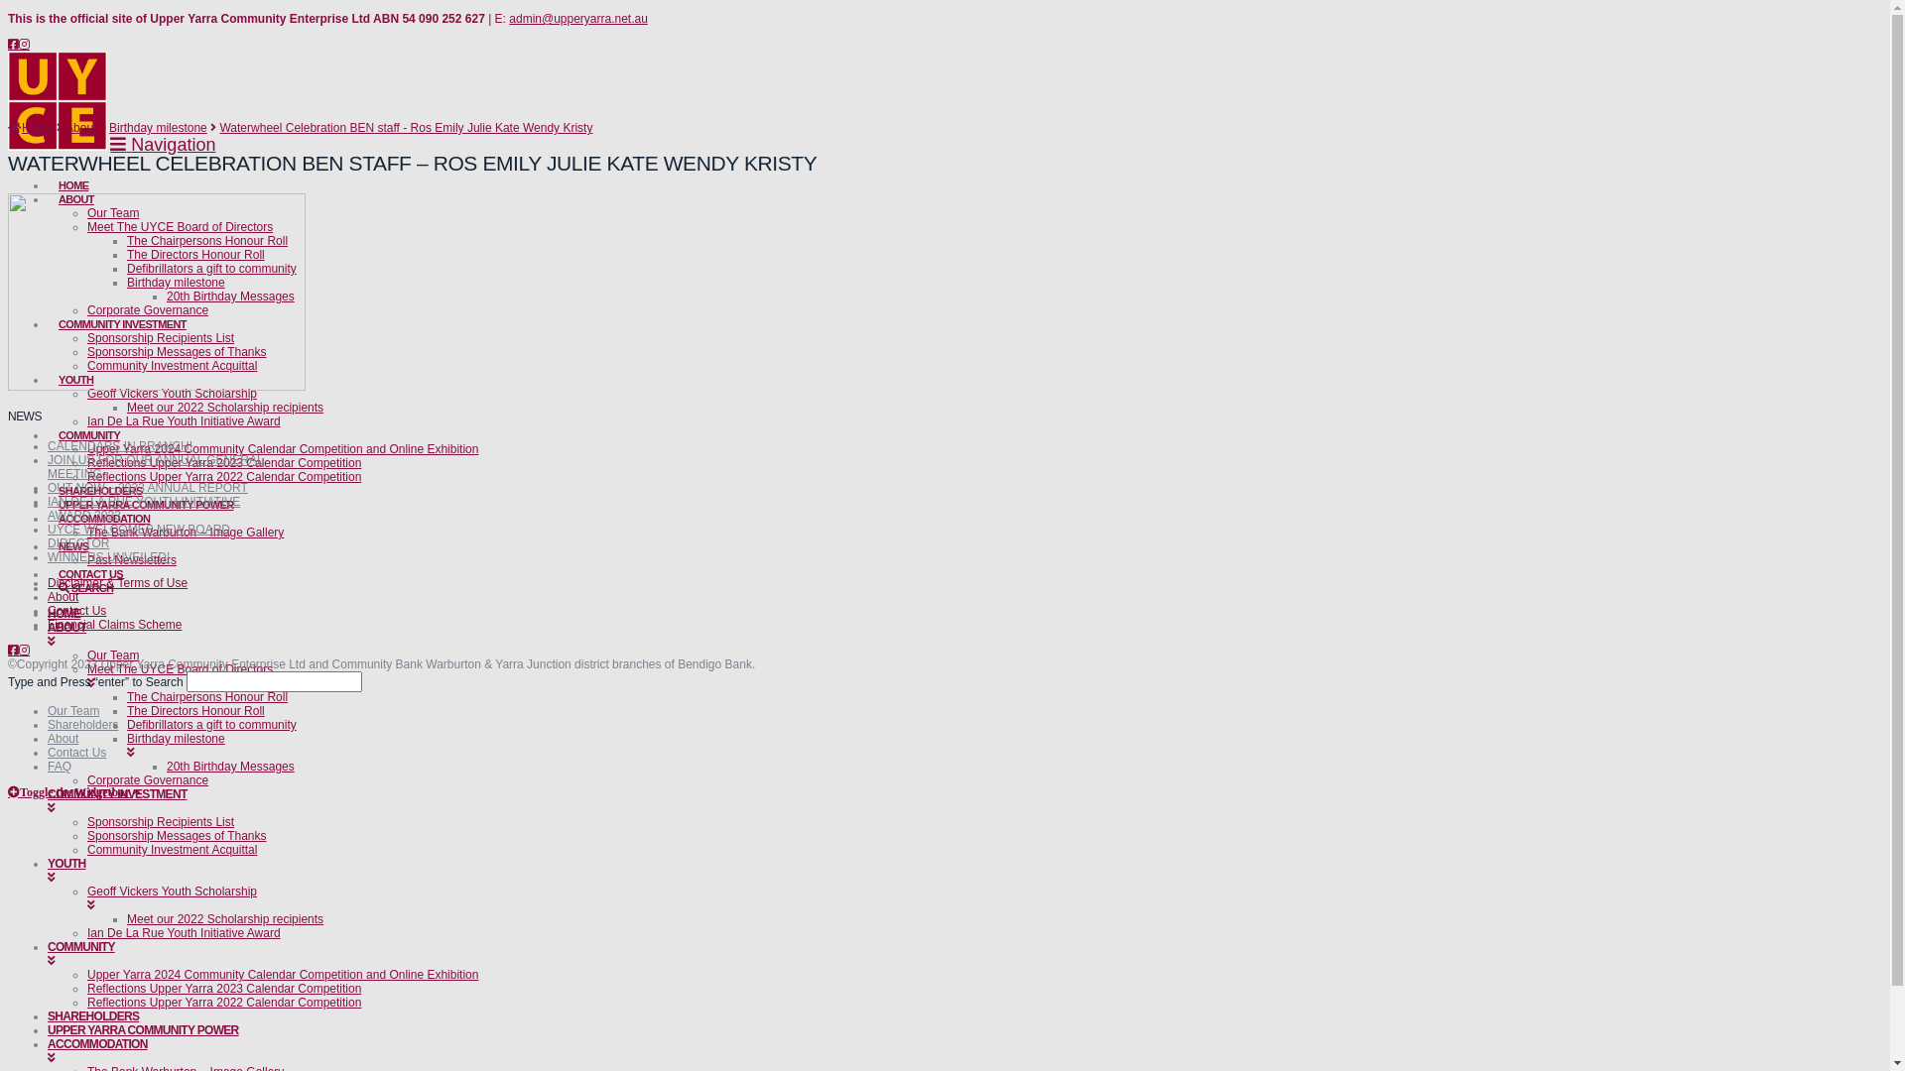 The image size is (1905, 1071). Describe the element at coordinates (73, 711) in the screenshot. I see `Our Team` at that location.